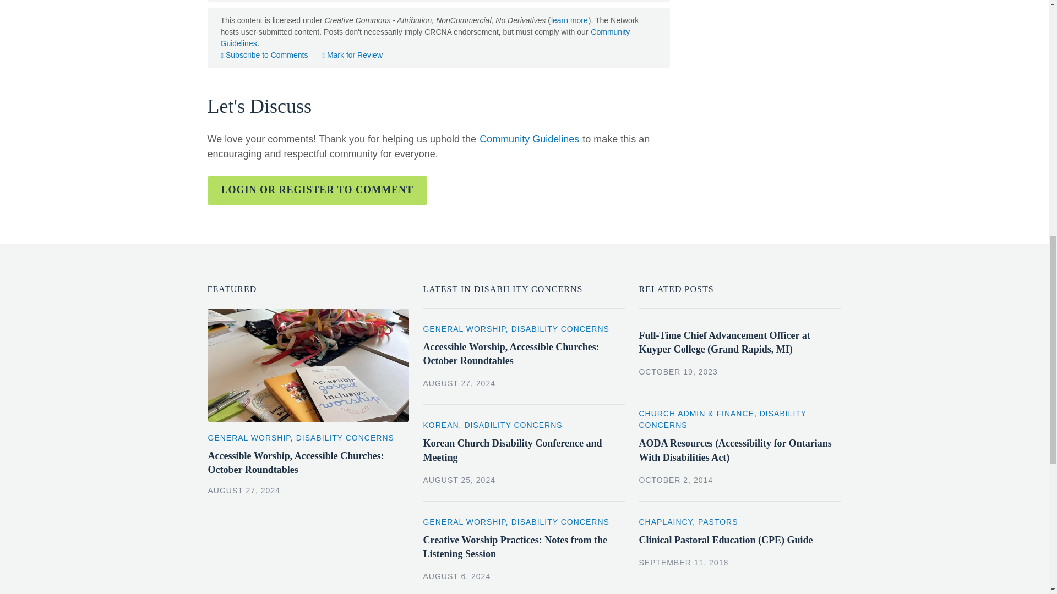 The height and width of the screenshot is (594, 1057). Describe the element at coordinates (569, 20) in the screenshot. I see `learn more` at that location.